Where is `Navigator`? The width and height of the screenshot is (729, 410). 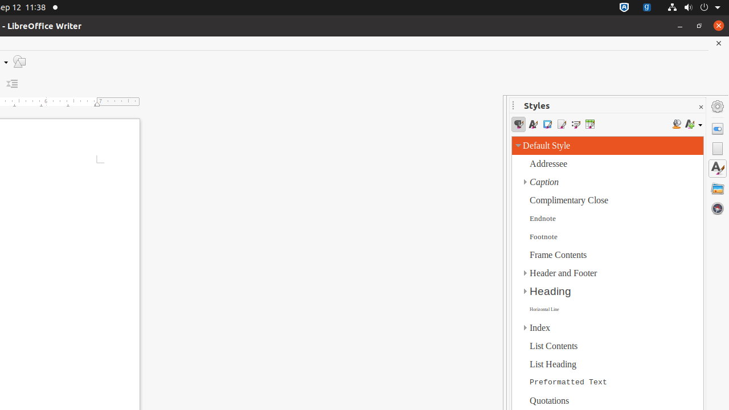 Navigator is located at coordinates (718, 208).